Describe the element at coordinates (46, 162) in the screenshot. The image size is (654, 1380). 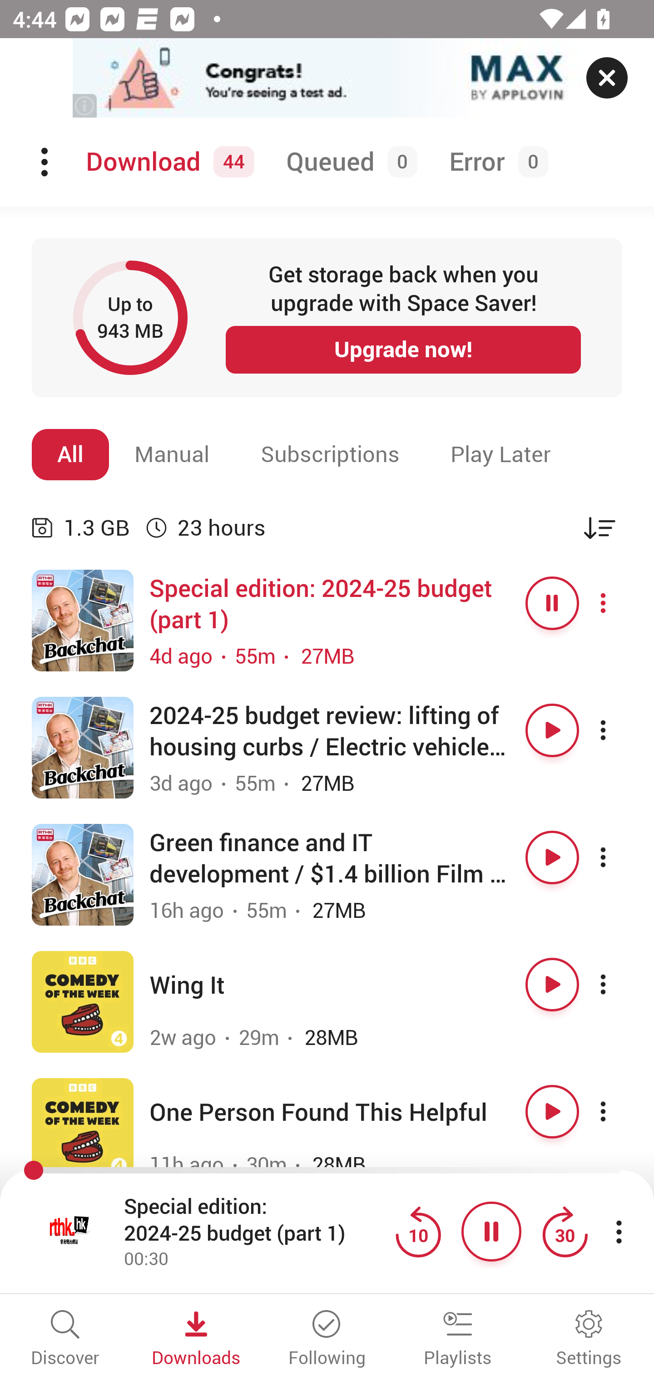
I see `Menu` at that location.